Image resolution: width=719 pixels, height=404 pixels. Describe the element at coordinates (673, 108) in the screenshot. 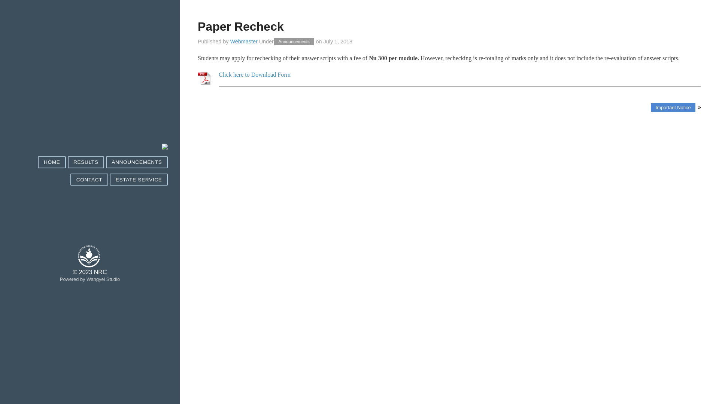

I see `Important Notice` at that location.